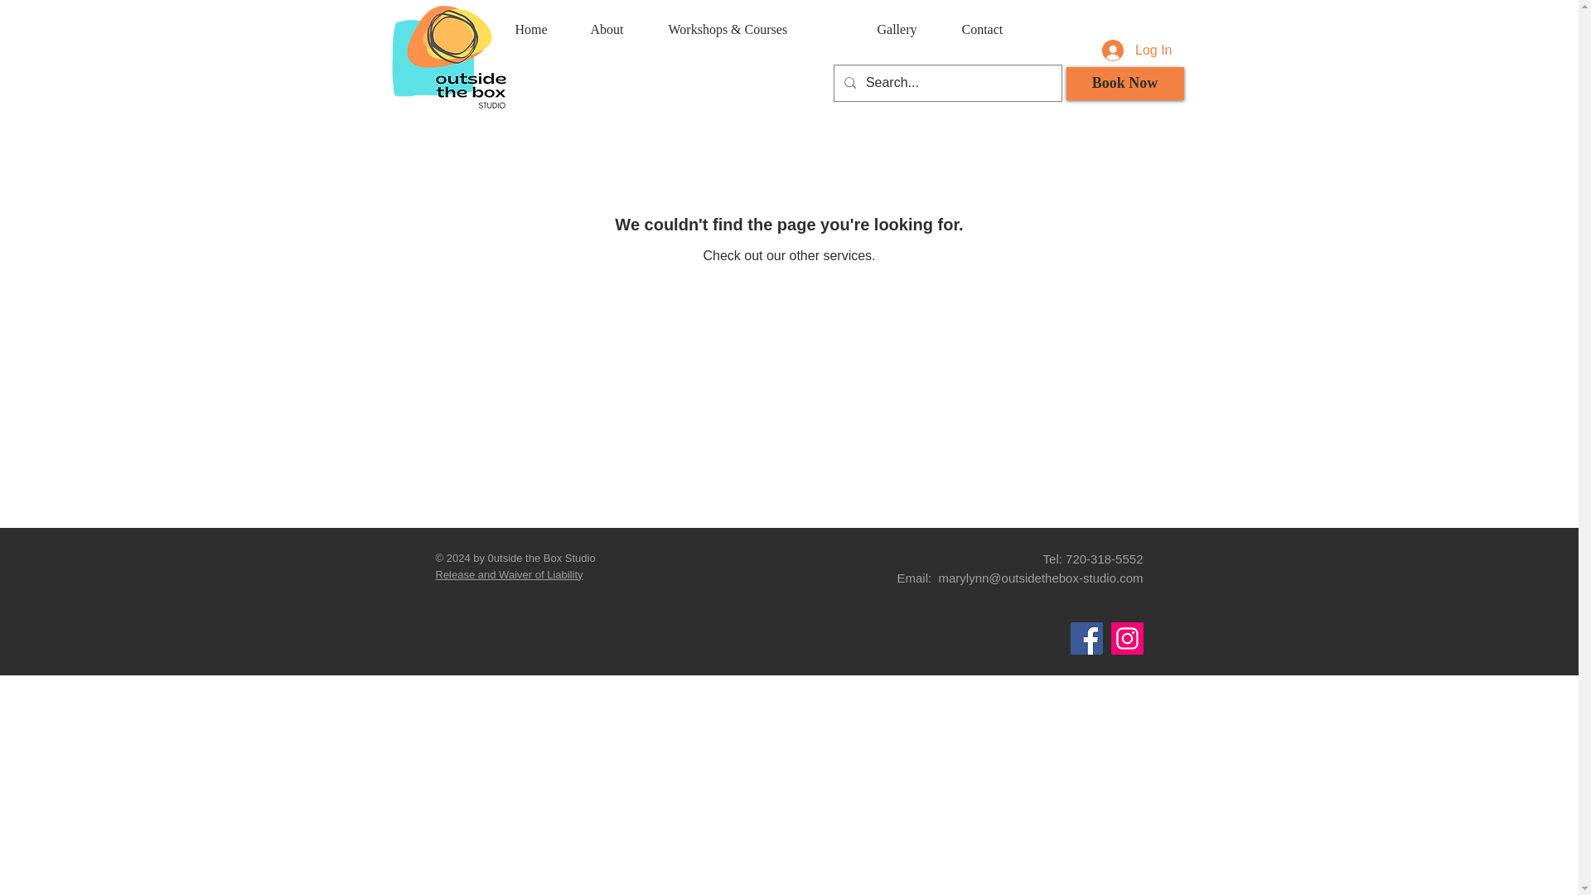 The image size is (1591, 895). I want to click on Contact, so click(996, 29).